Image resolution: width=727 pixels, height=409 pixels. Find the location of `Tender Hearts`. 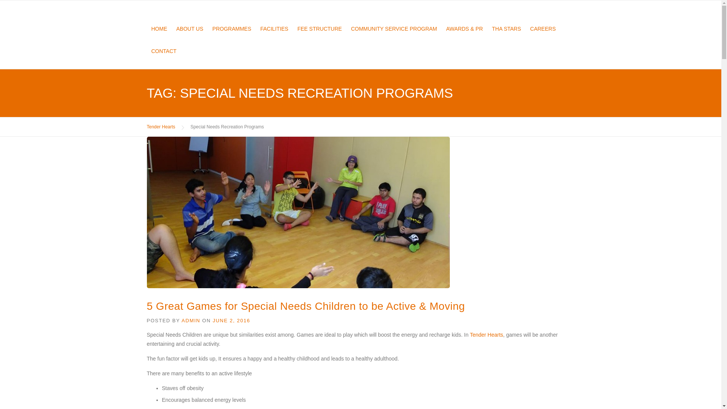

Tender Hearts is located at coordinates (161, 127).